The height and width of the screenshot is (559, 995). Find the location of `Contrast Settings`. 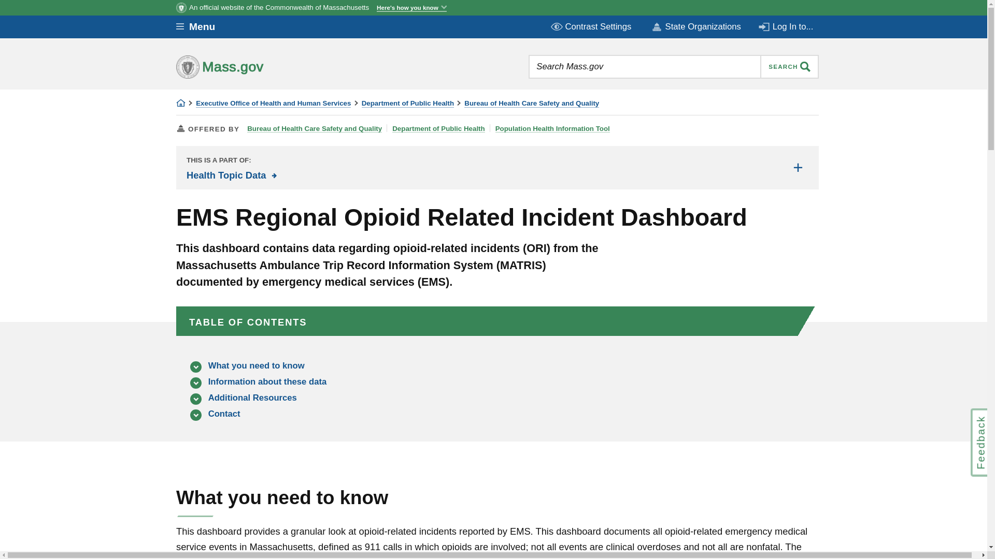

Contrast Settings is located at coordinates (592, 26).